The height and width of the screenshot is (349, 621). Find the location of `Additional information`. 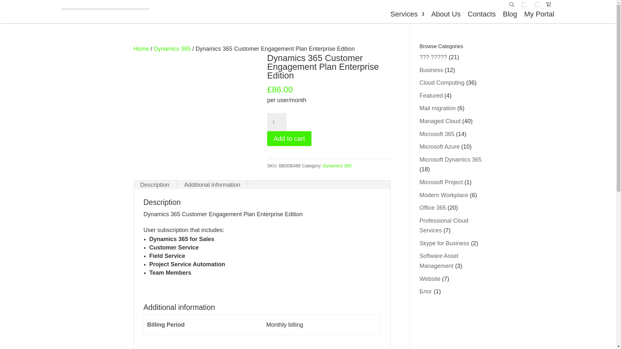

Additional information is located at coordinates (212, 185).